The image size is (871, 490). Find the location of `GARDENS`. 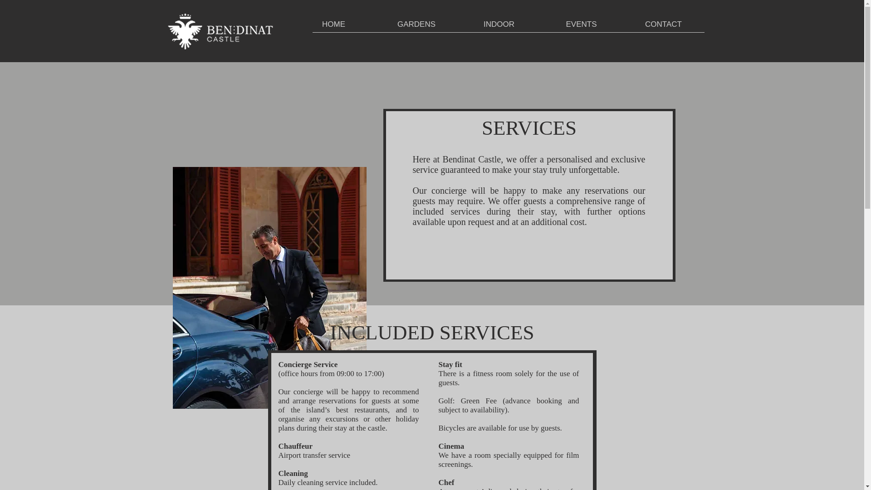

GARDENS is located at coordinates (416, 24).